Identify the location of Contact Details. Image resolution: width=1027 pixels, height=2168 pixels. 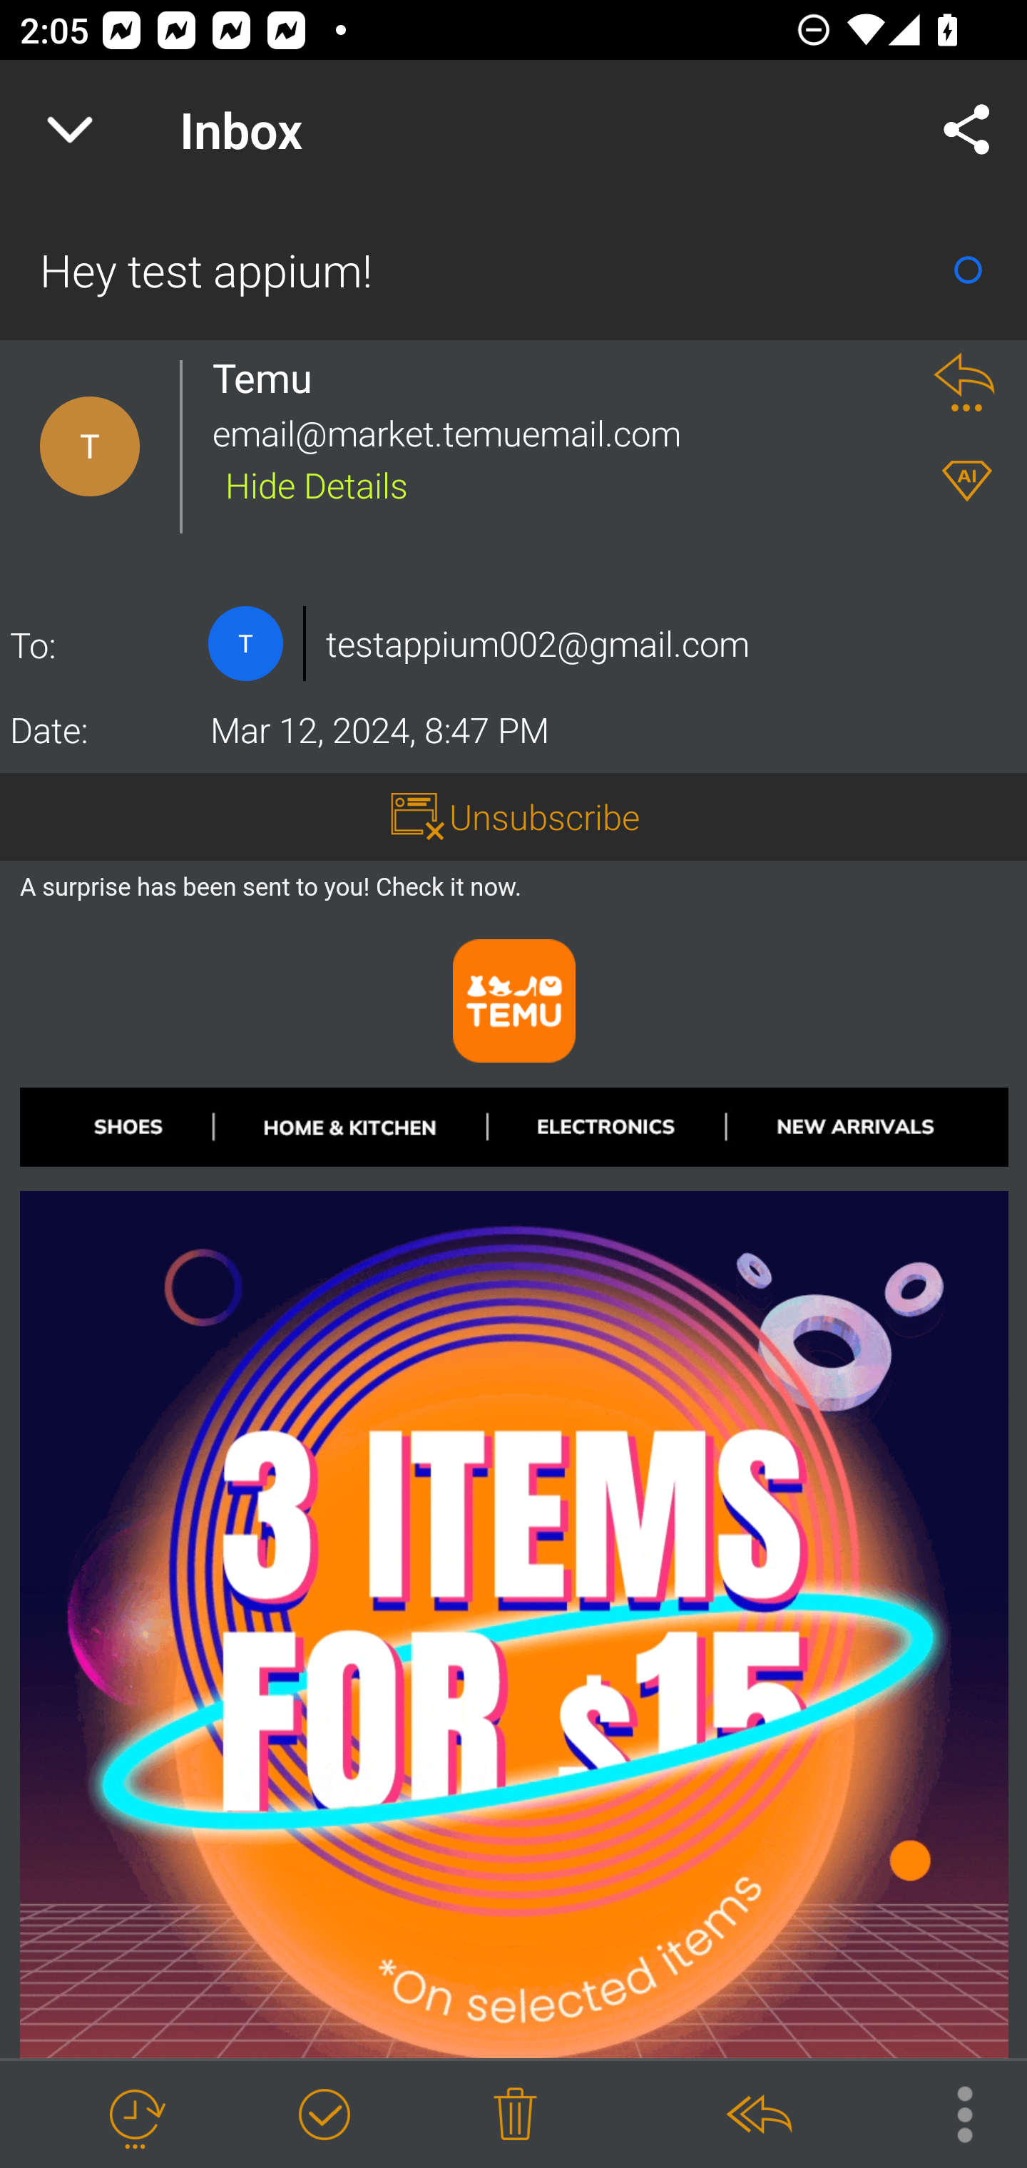
(90, 446).